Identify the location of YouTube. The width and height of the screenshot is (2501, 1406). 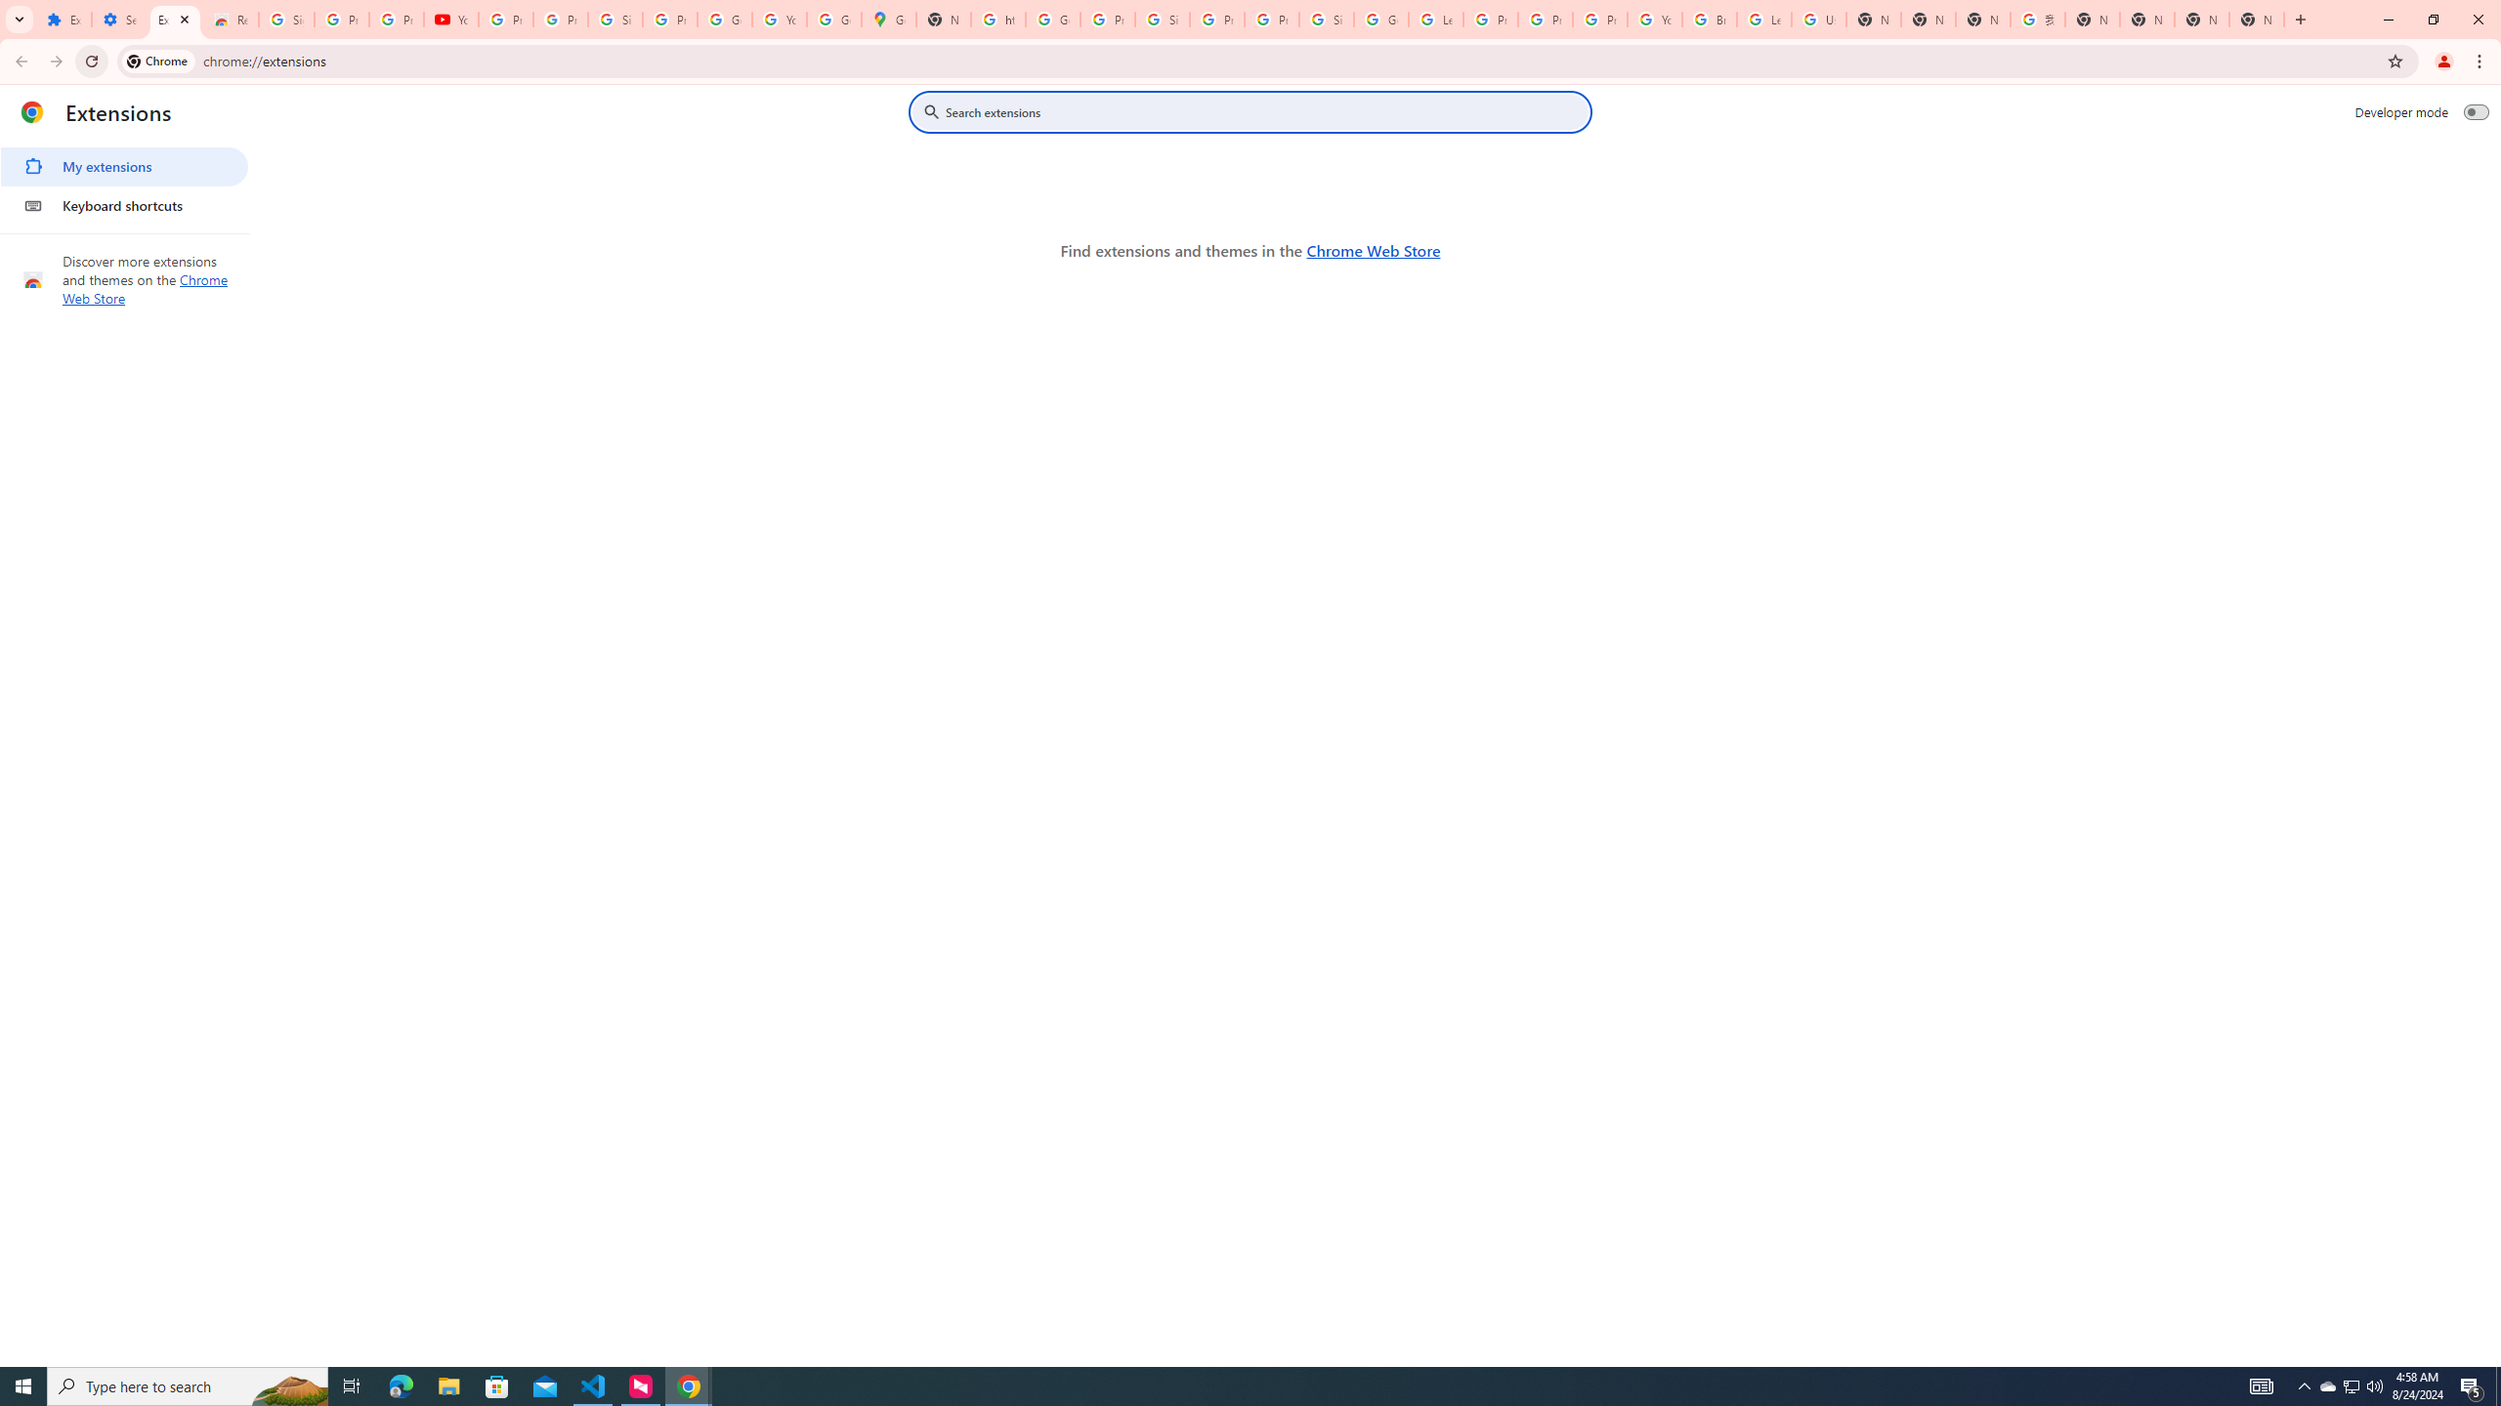
(1654, 20).